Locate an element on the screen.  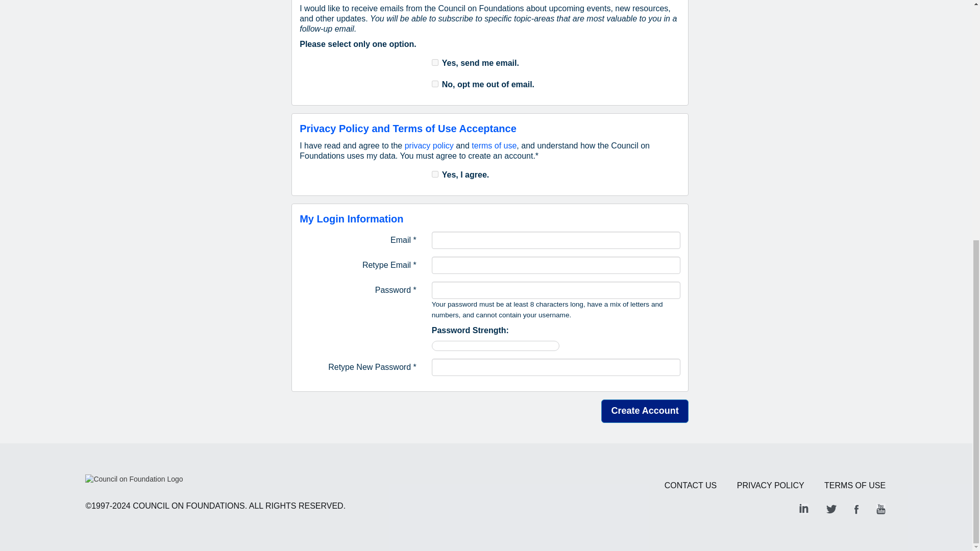
privacy policy is located at coordinates (429, 145).